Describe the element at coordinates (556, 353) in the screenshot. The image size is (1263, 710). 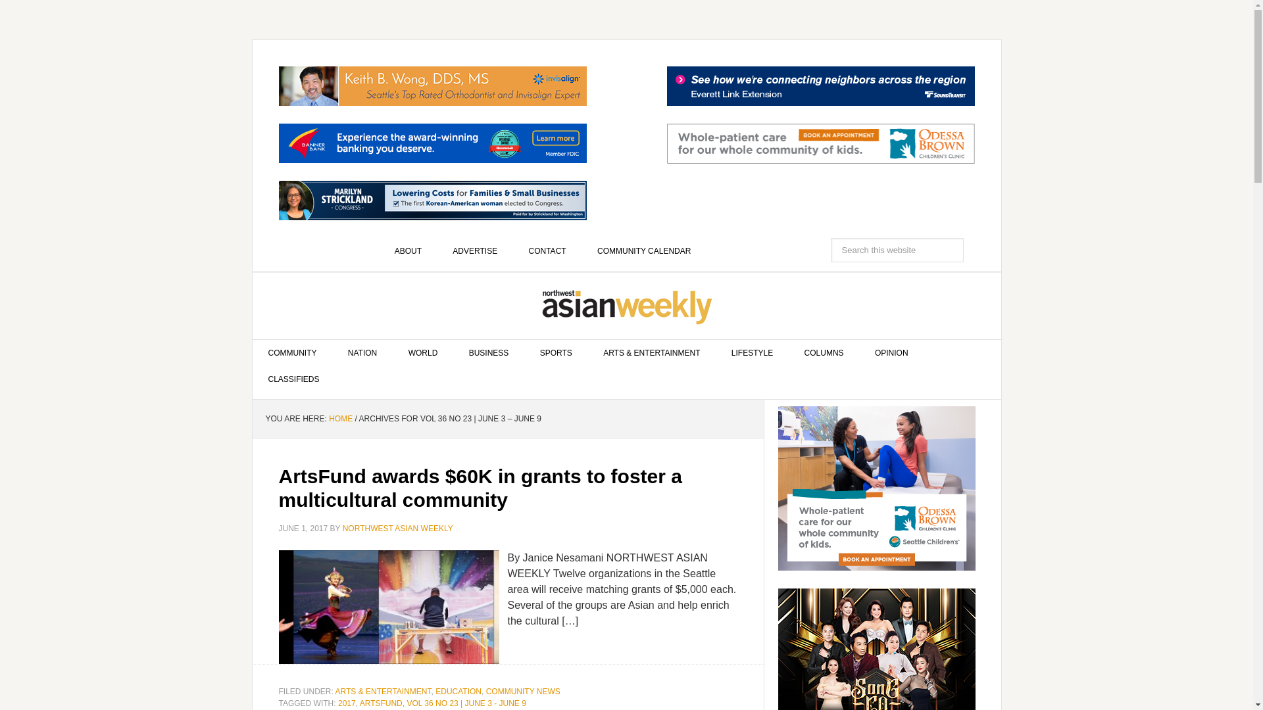
I see `SPORTS` at that location.